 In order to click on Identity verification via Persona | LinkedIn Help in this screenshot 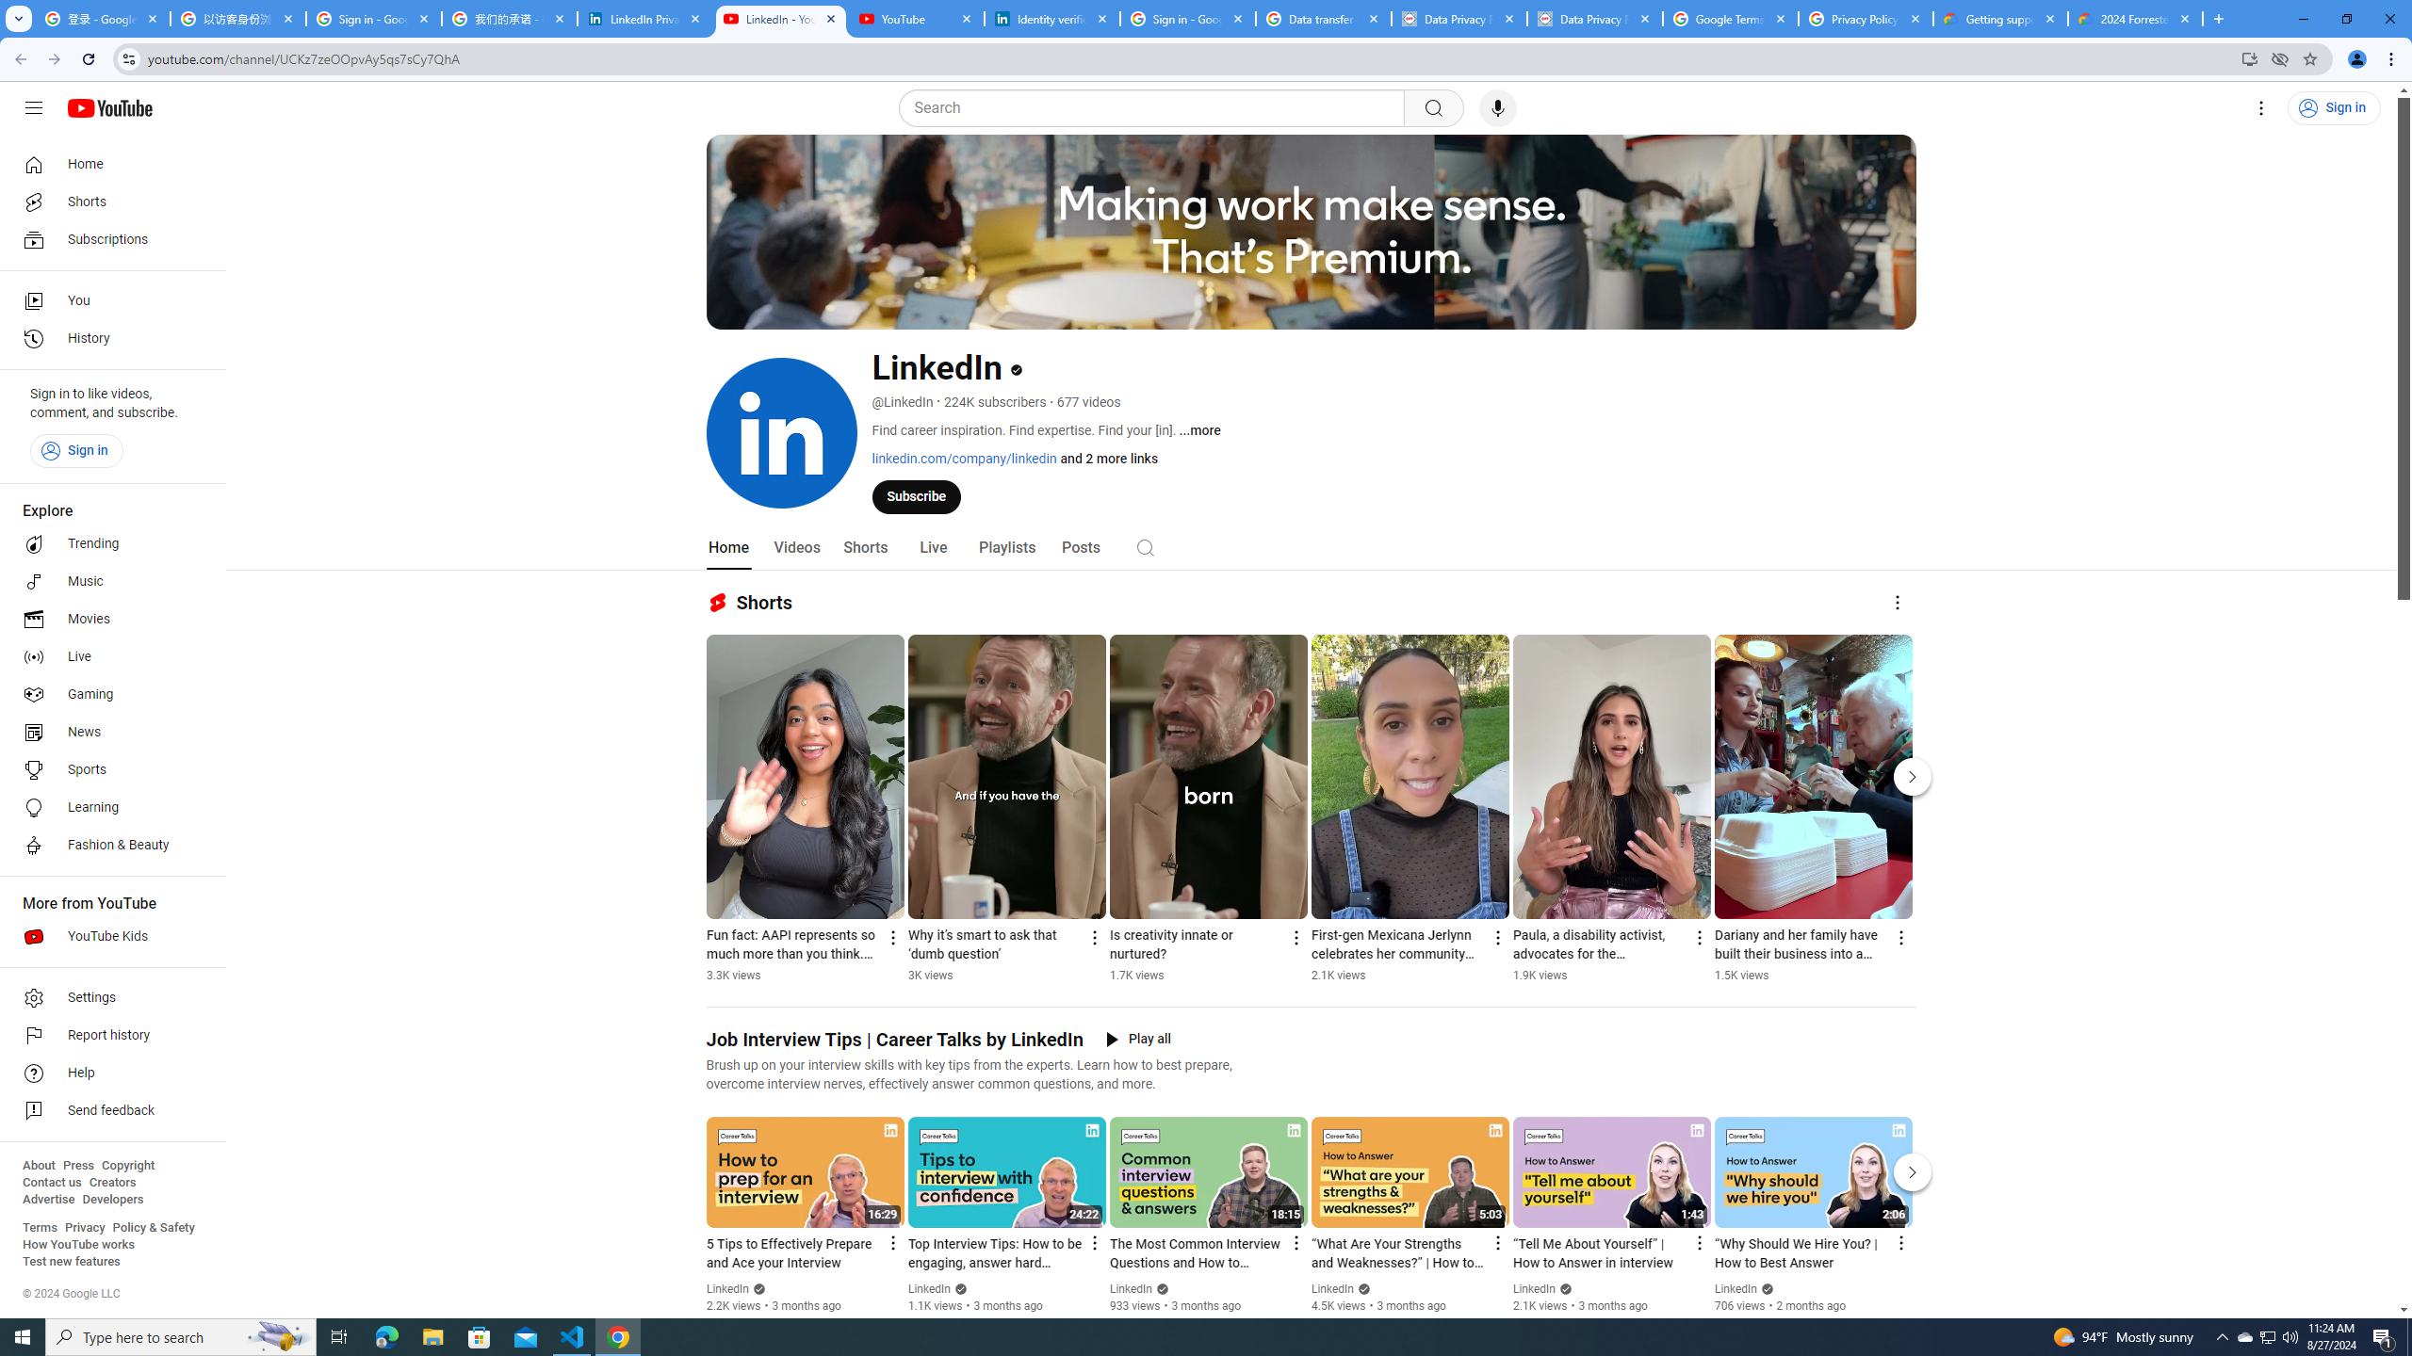, I will do `click(1052, 19)`.